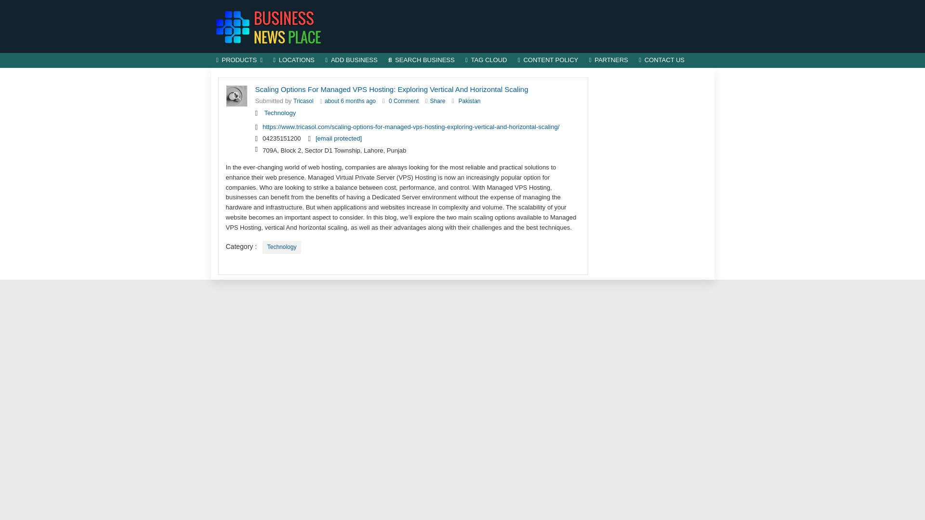 This screenshot has height=520, width=925. I want to click on PARTNERS, so click(608, 61).